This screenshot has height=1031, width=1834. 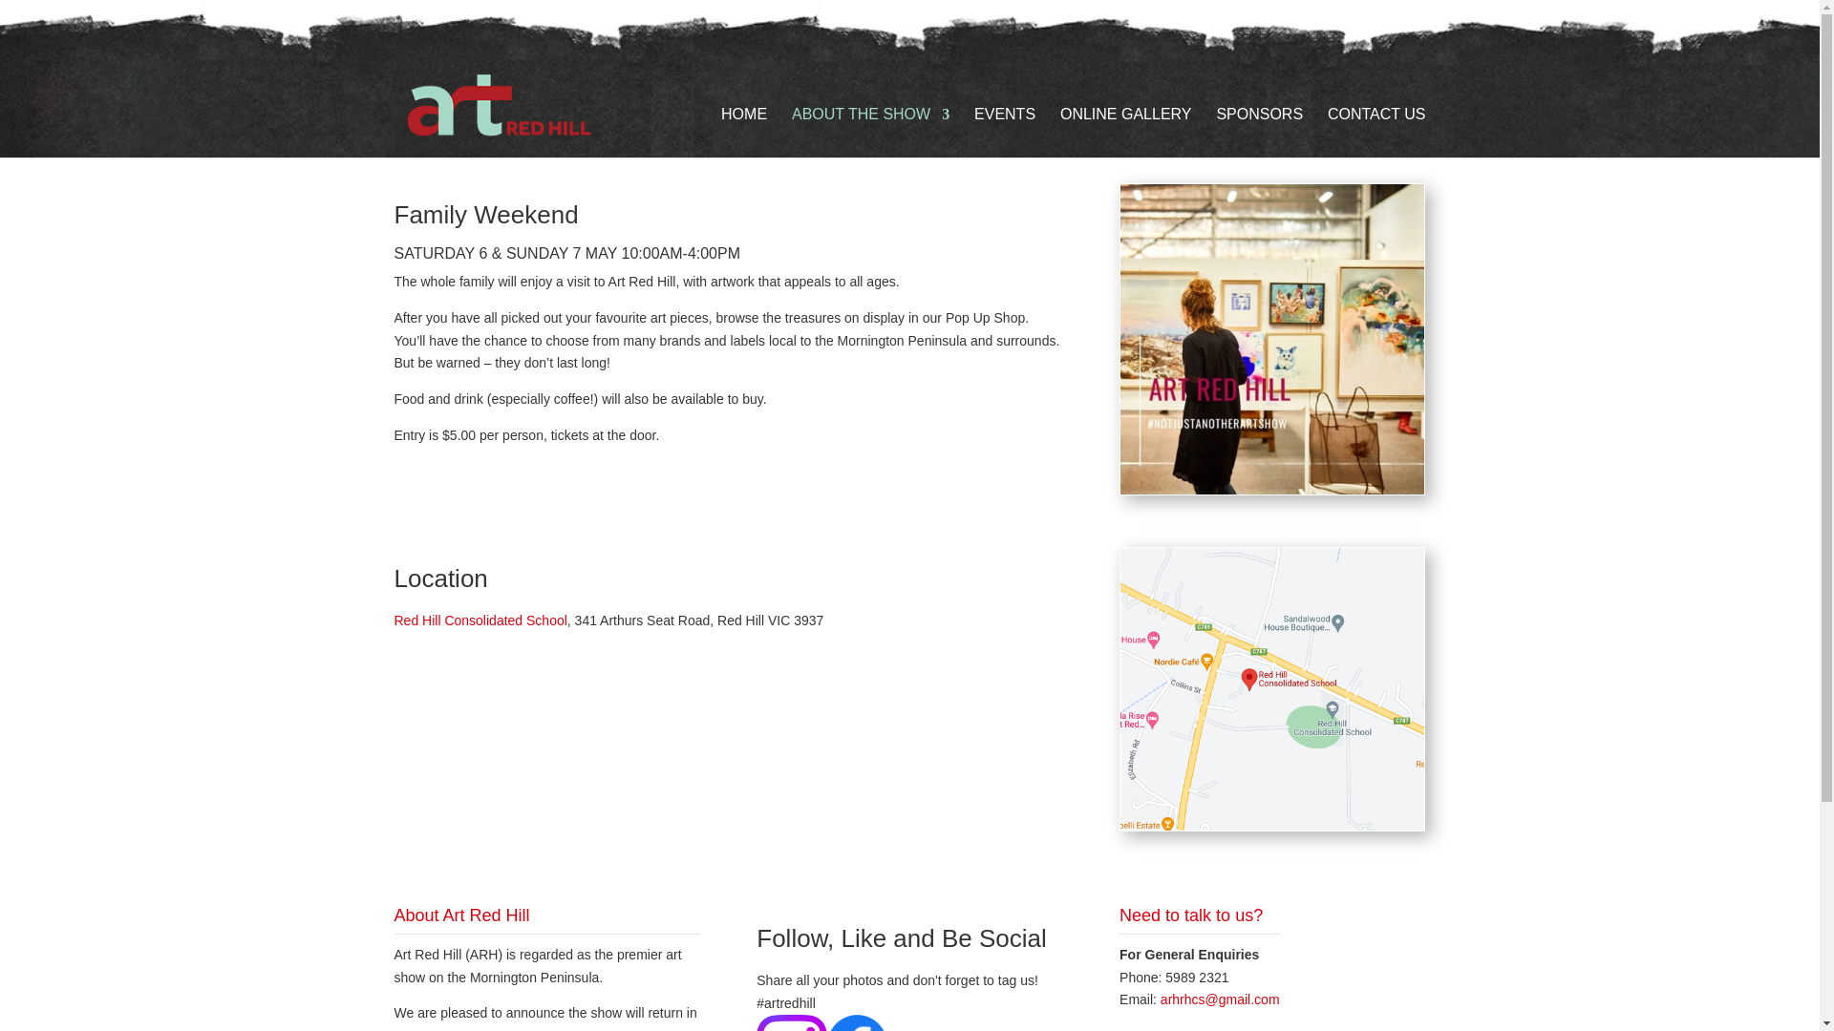 I want to click on EVENTS, so click(x=1005, y=126).